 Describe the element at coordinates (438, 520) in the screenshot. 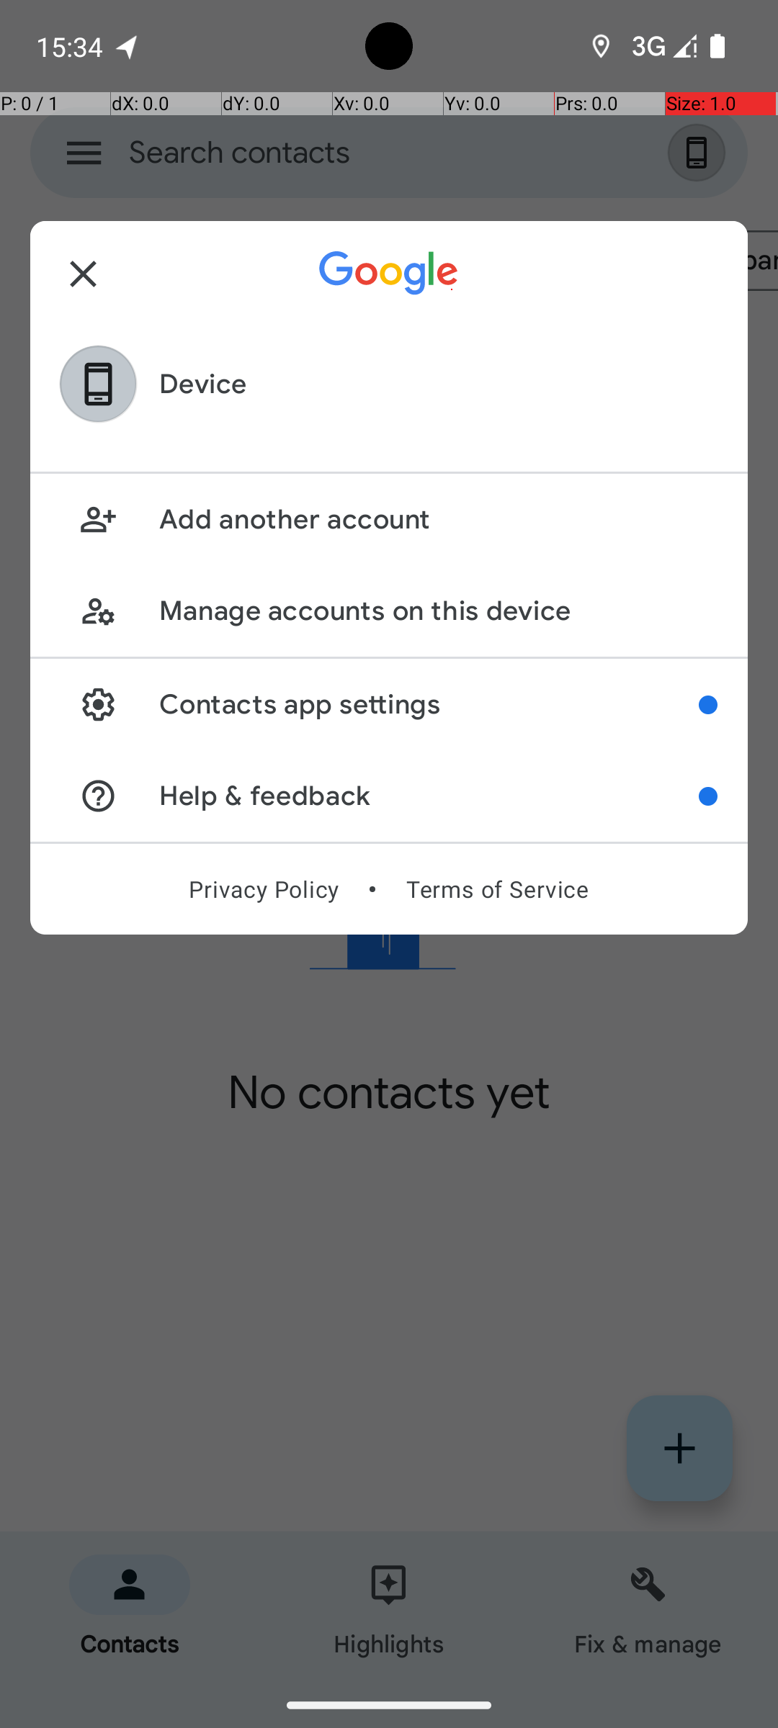

I see `Add another account` at that location.